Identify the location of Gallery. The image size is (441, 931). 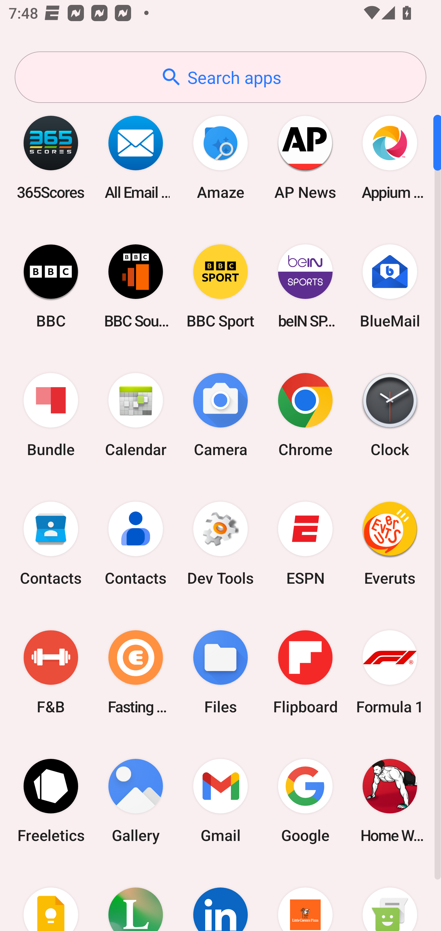
(136, 801).